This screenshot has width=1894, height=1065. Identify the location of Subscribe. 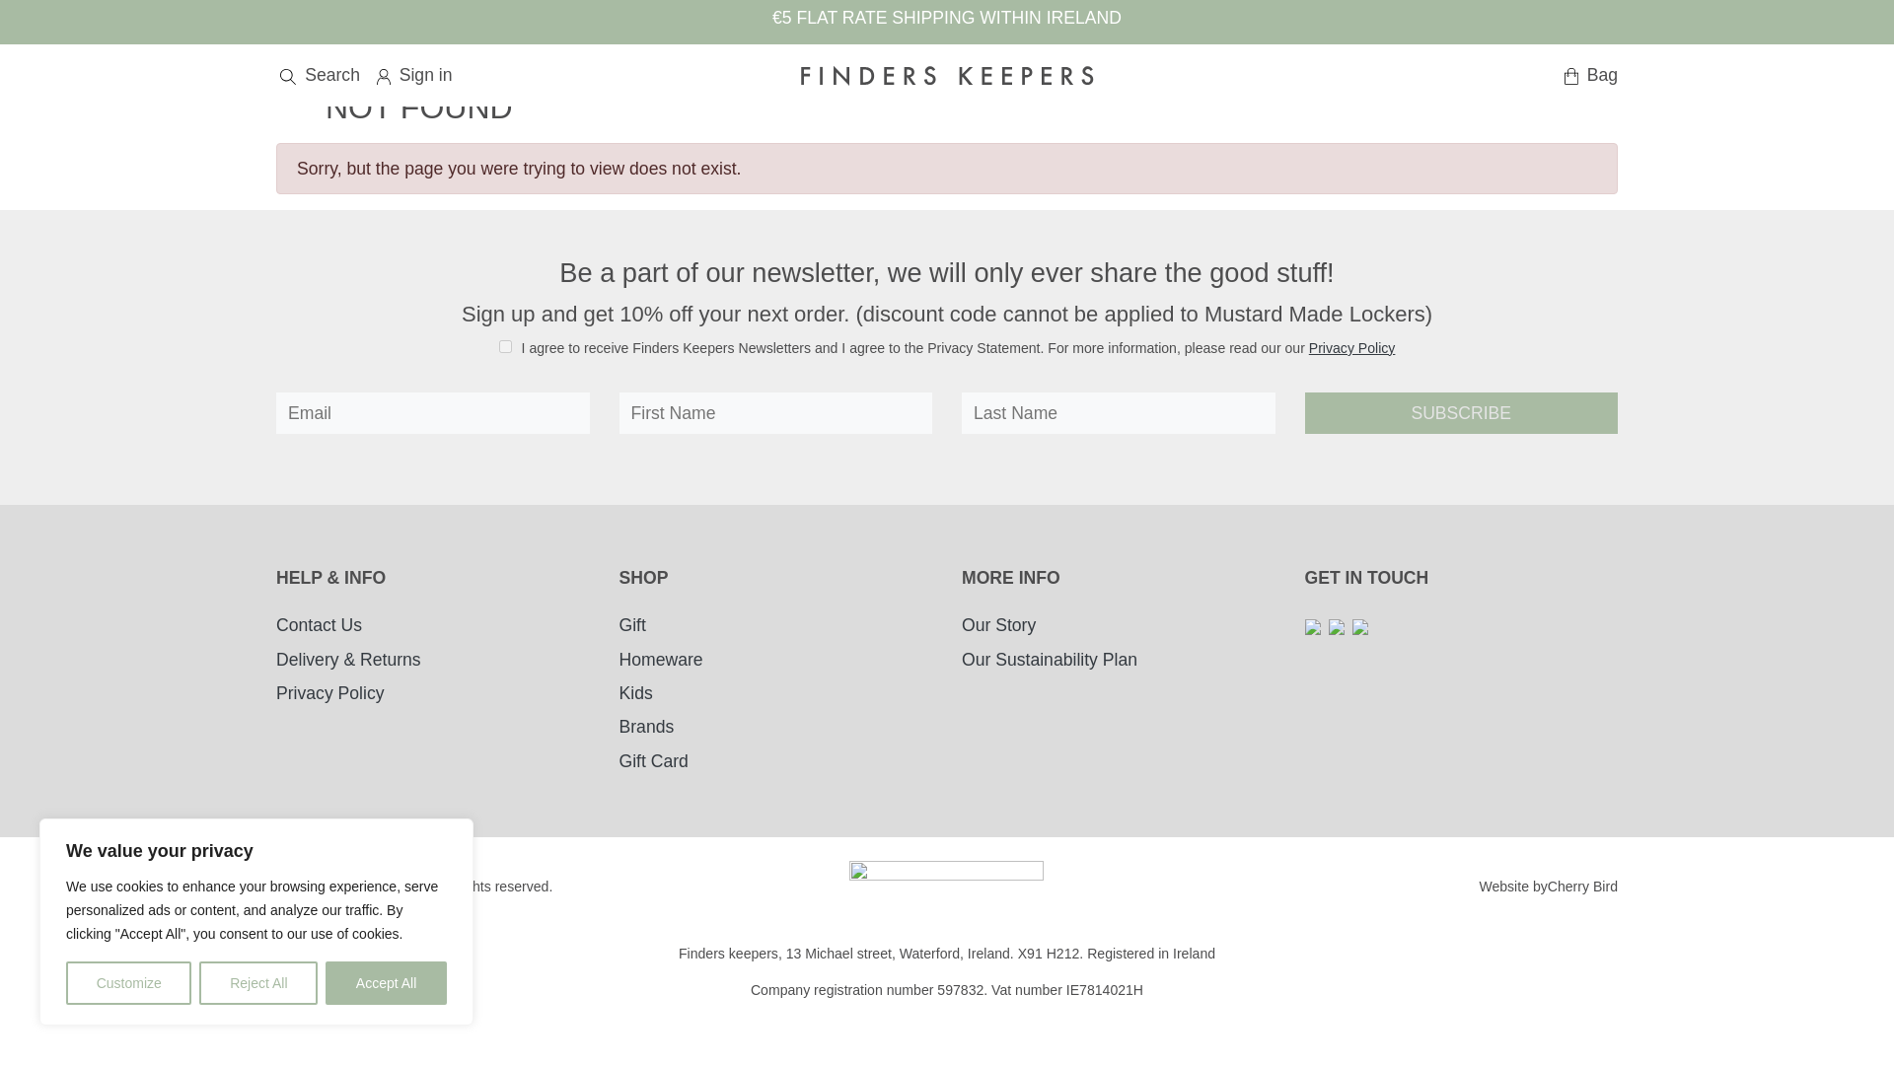
(1460, 412).